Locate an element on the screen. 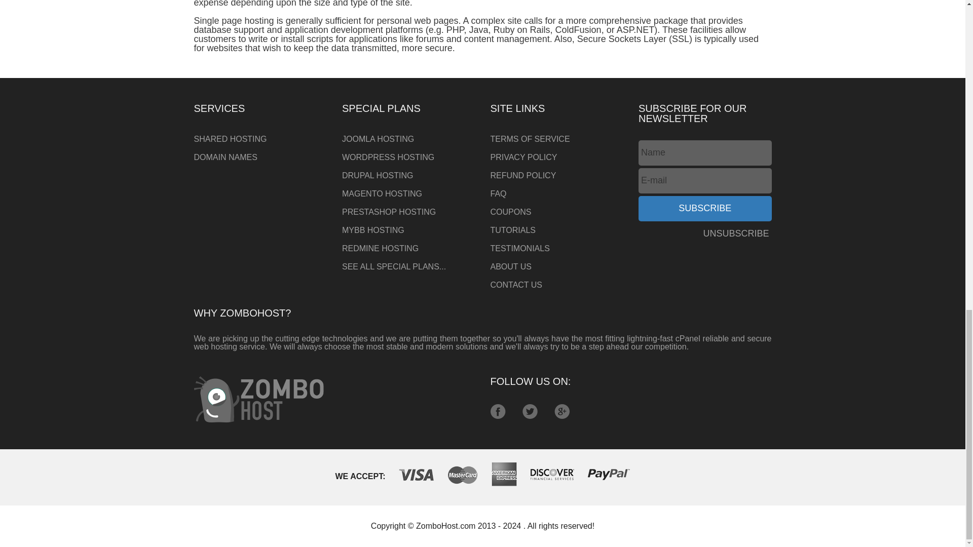 The image size is (973, 547). DRUPAL HOSTING is located at coordinates (408, 176).